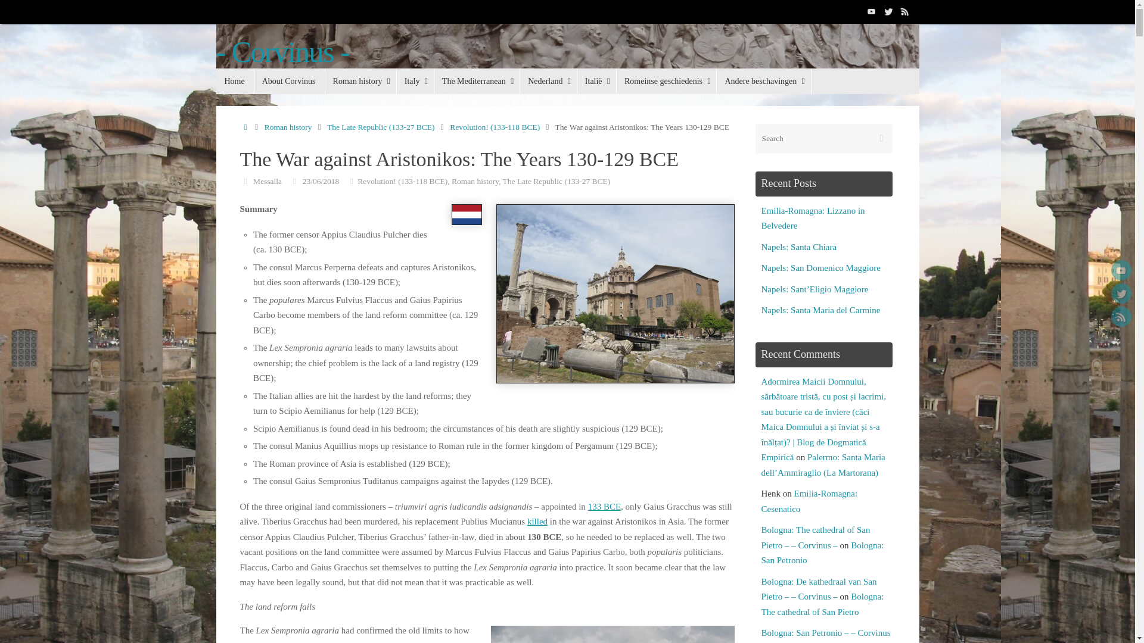 The image size is (1144, 643). I want to click on YouTube, so click(871, 11).